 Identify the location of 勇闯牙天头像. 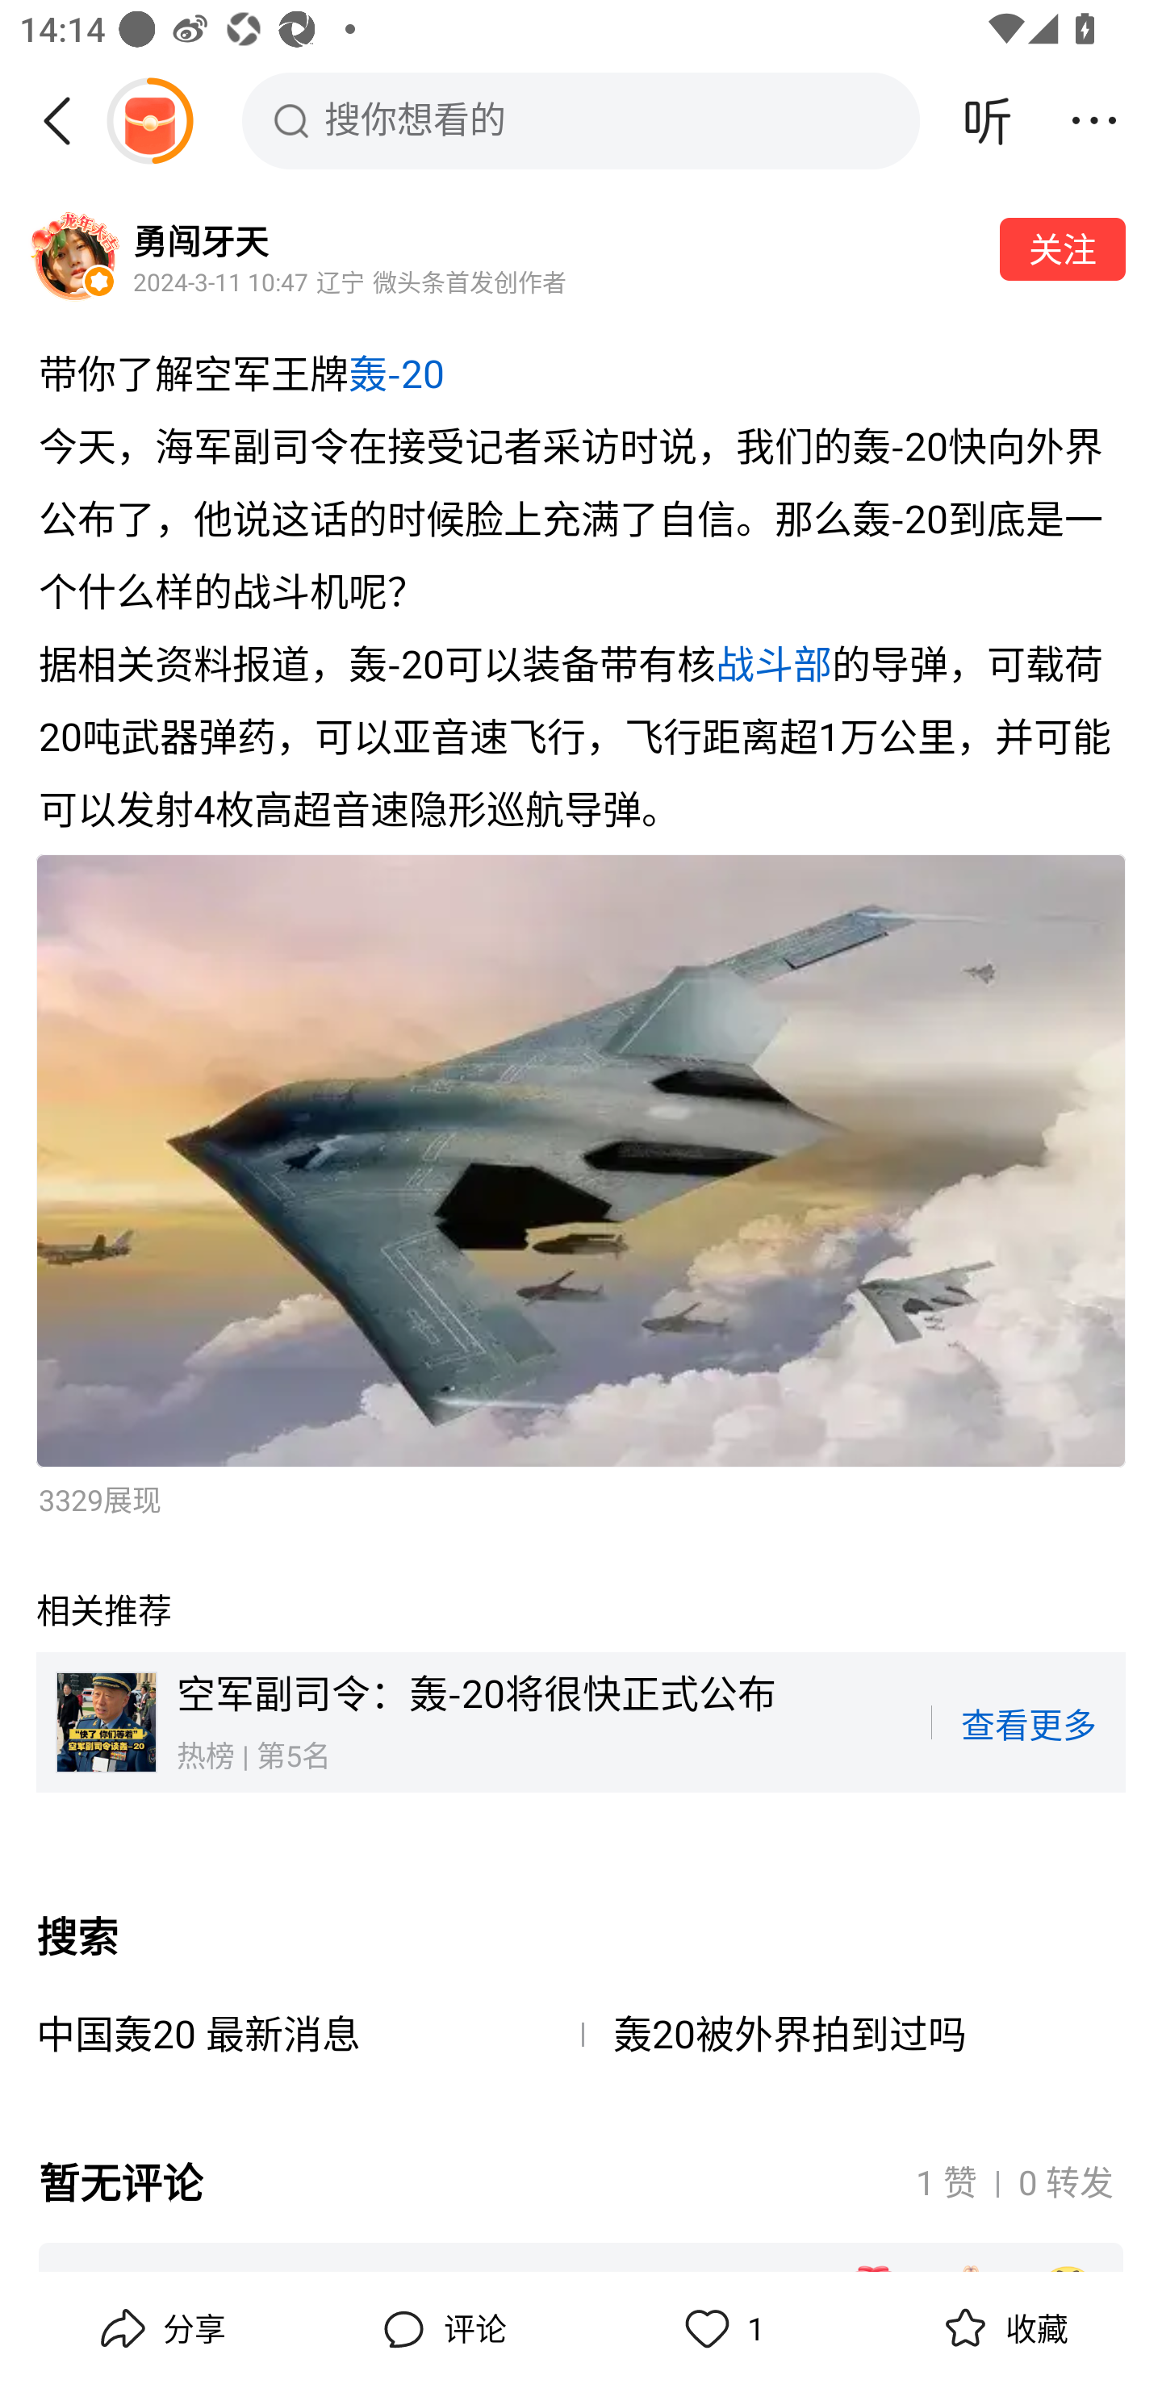
(74, 258).